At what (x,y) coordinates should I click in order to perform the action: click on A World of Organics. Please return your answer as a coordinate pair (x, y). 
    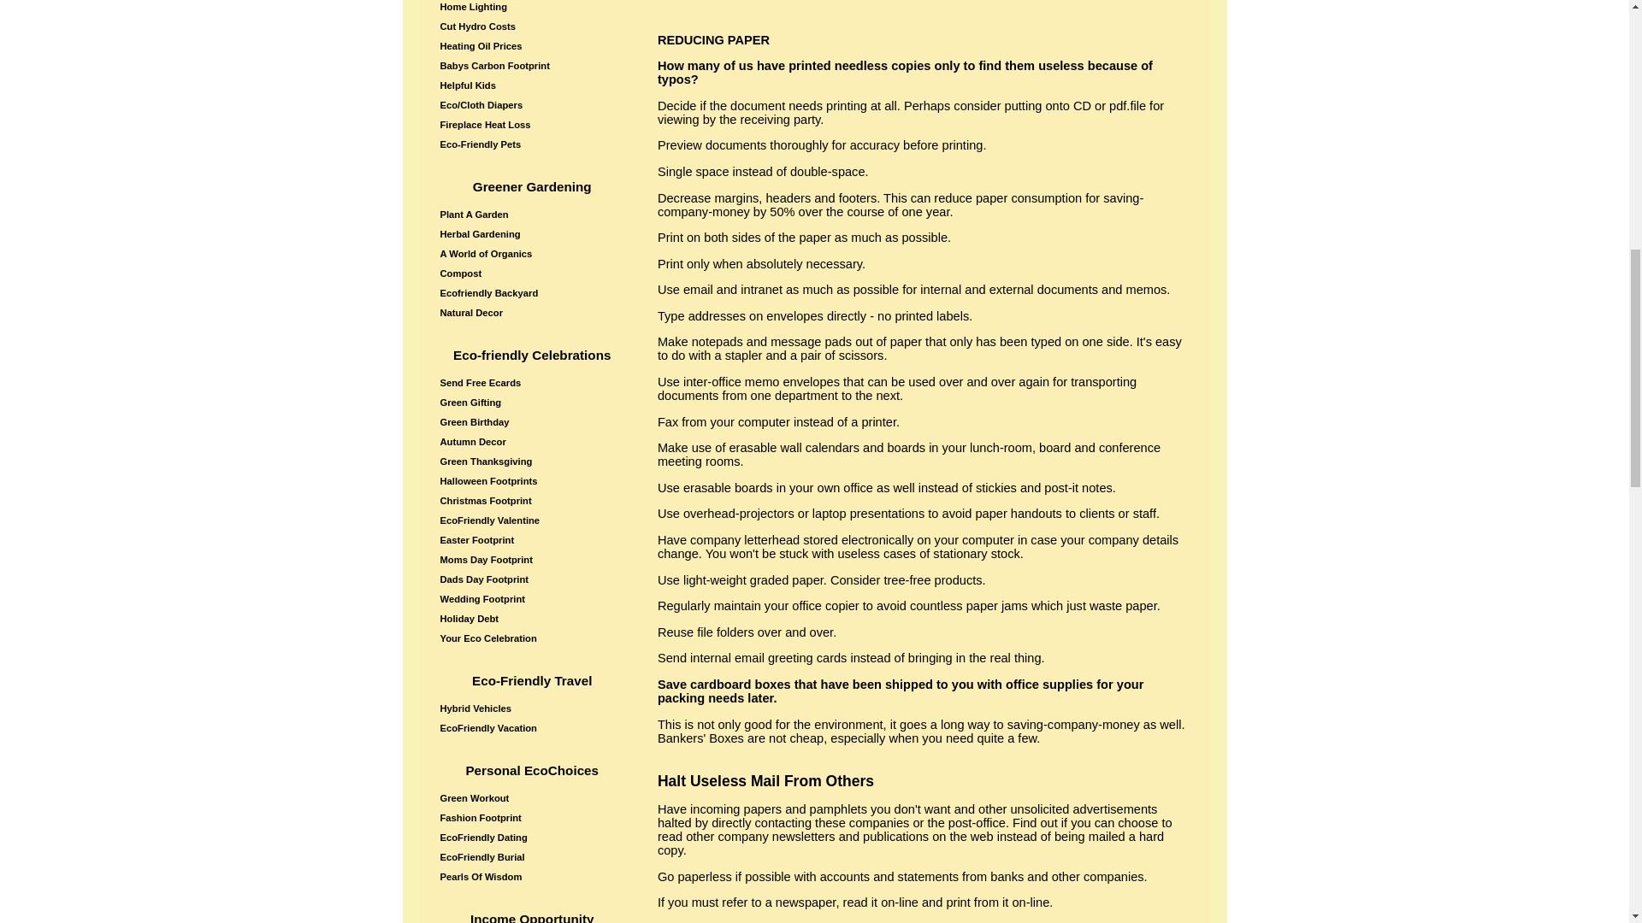
    Looking at the image, I should click on (534, 253).